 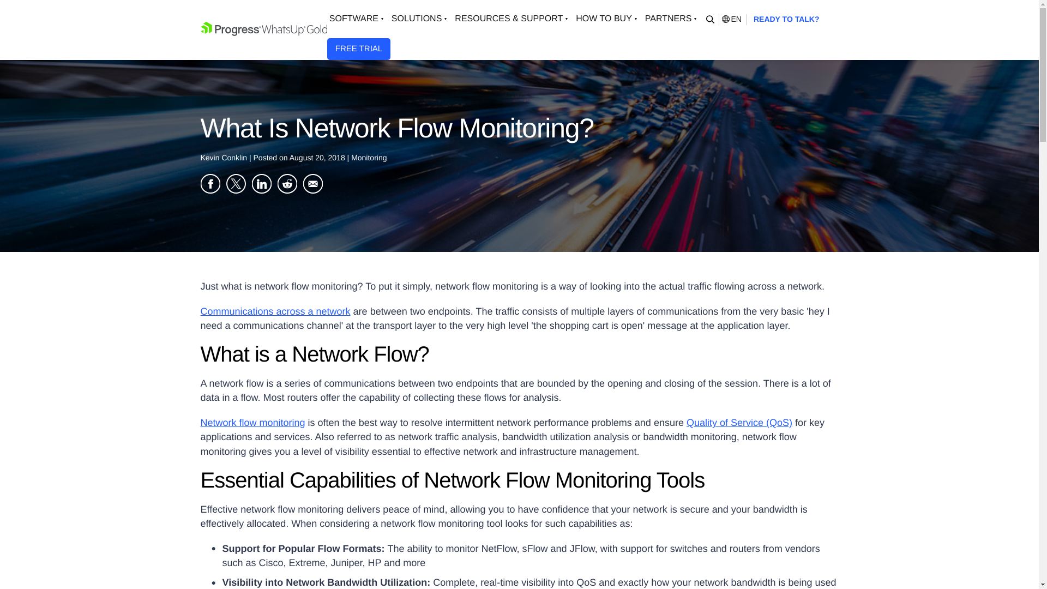 What do you see at coordinates (421, 19) in the screenshot?
I see `SOLUTIONS` at bounding box center [421, 19].